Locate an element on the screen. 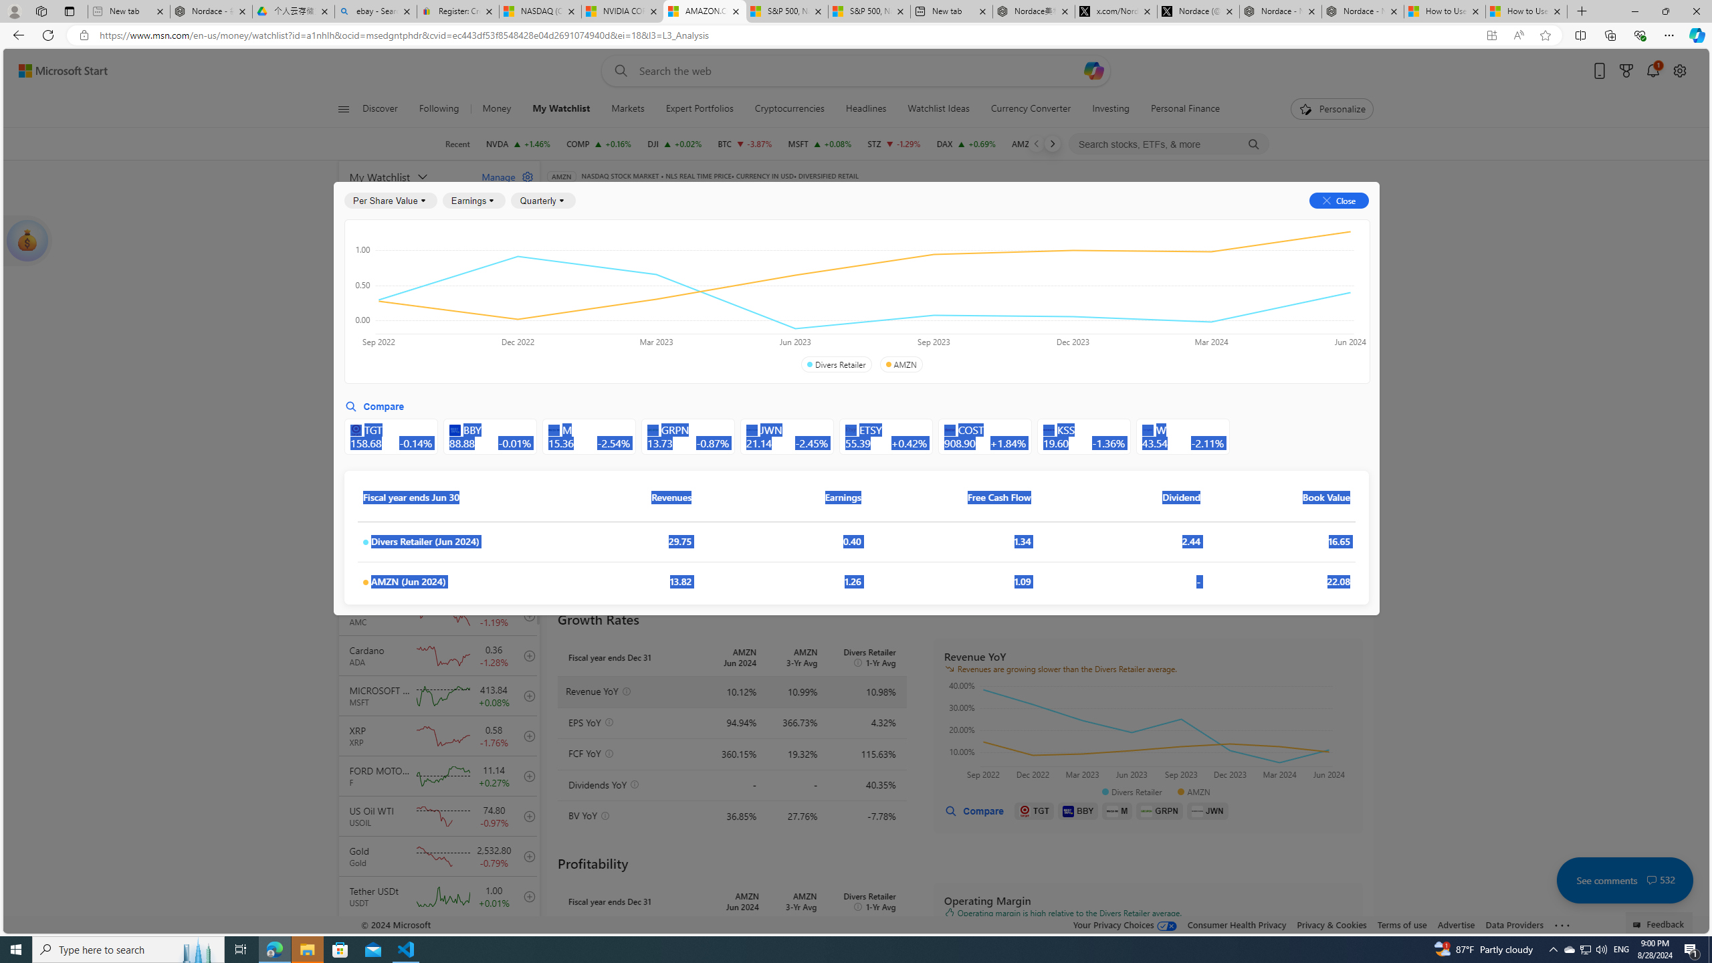  Income Statement is located at coordinates (647, 262).